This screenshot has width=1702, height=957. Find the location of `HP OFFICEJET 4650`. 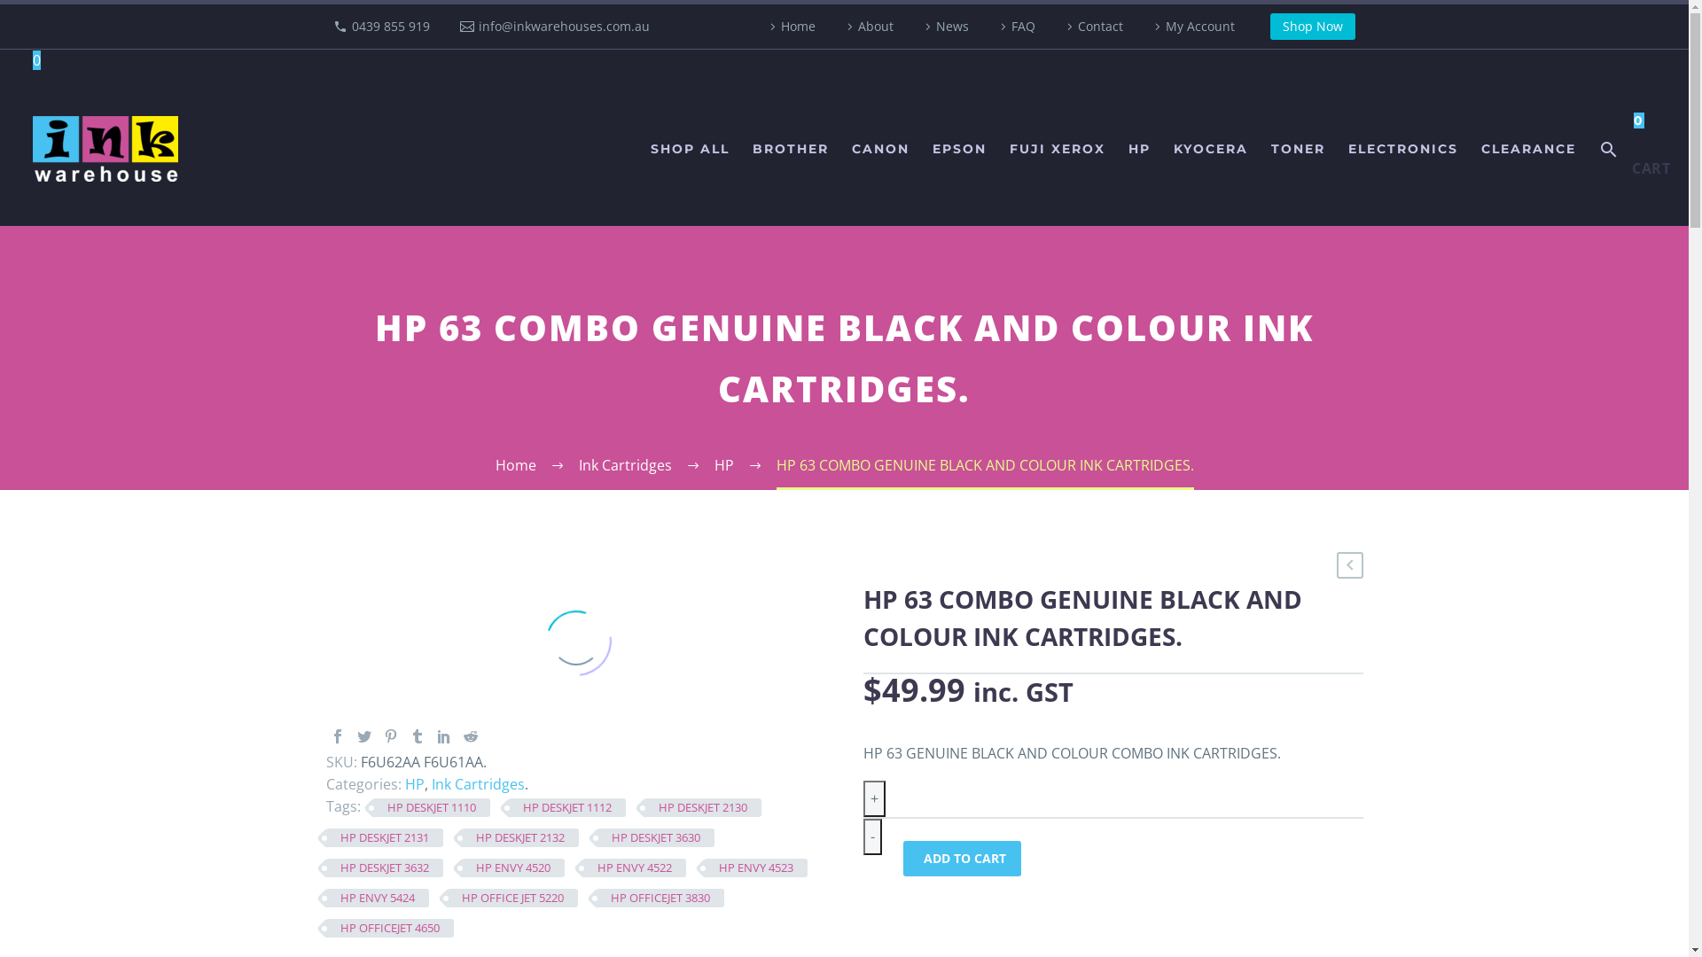

HP OFFICEJET 4650 is located at coordinates (390, 929).